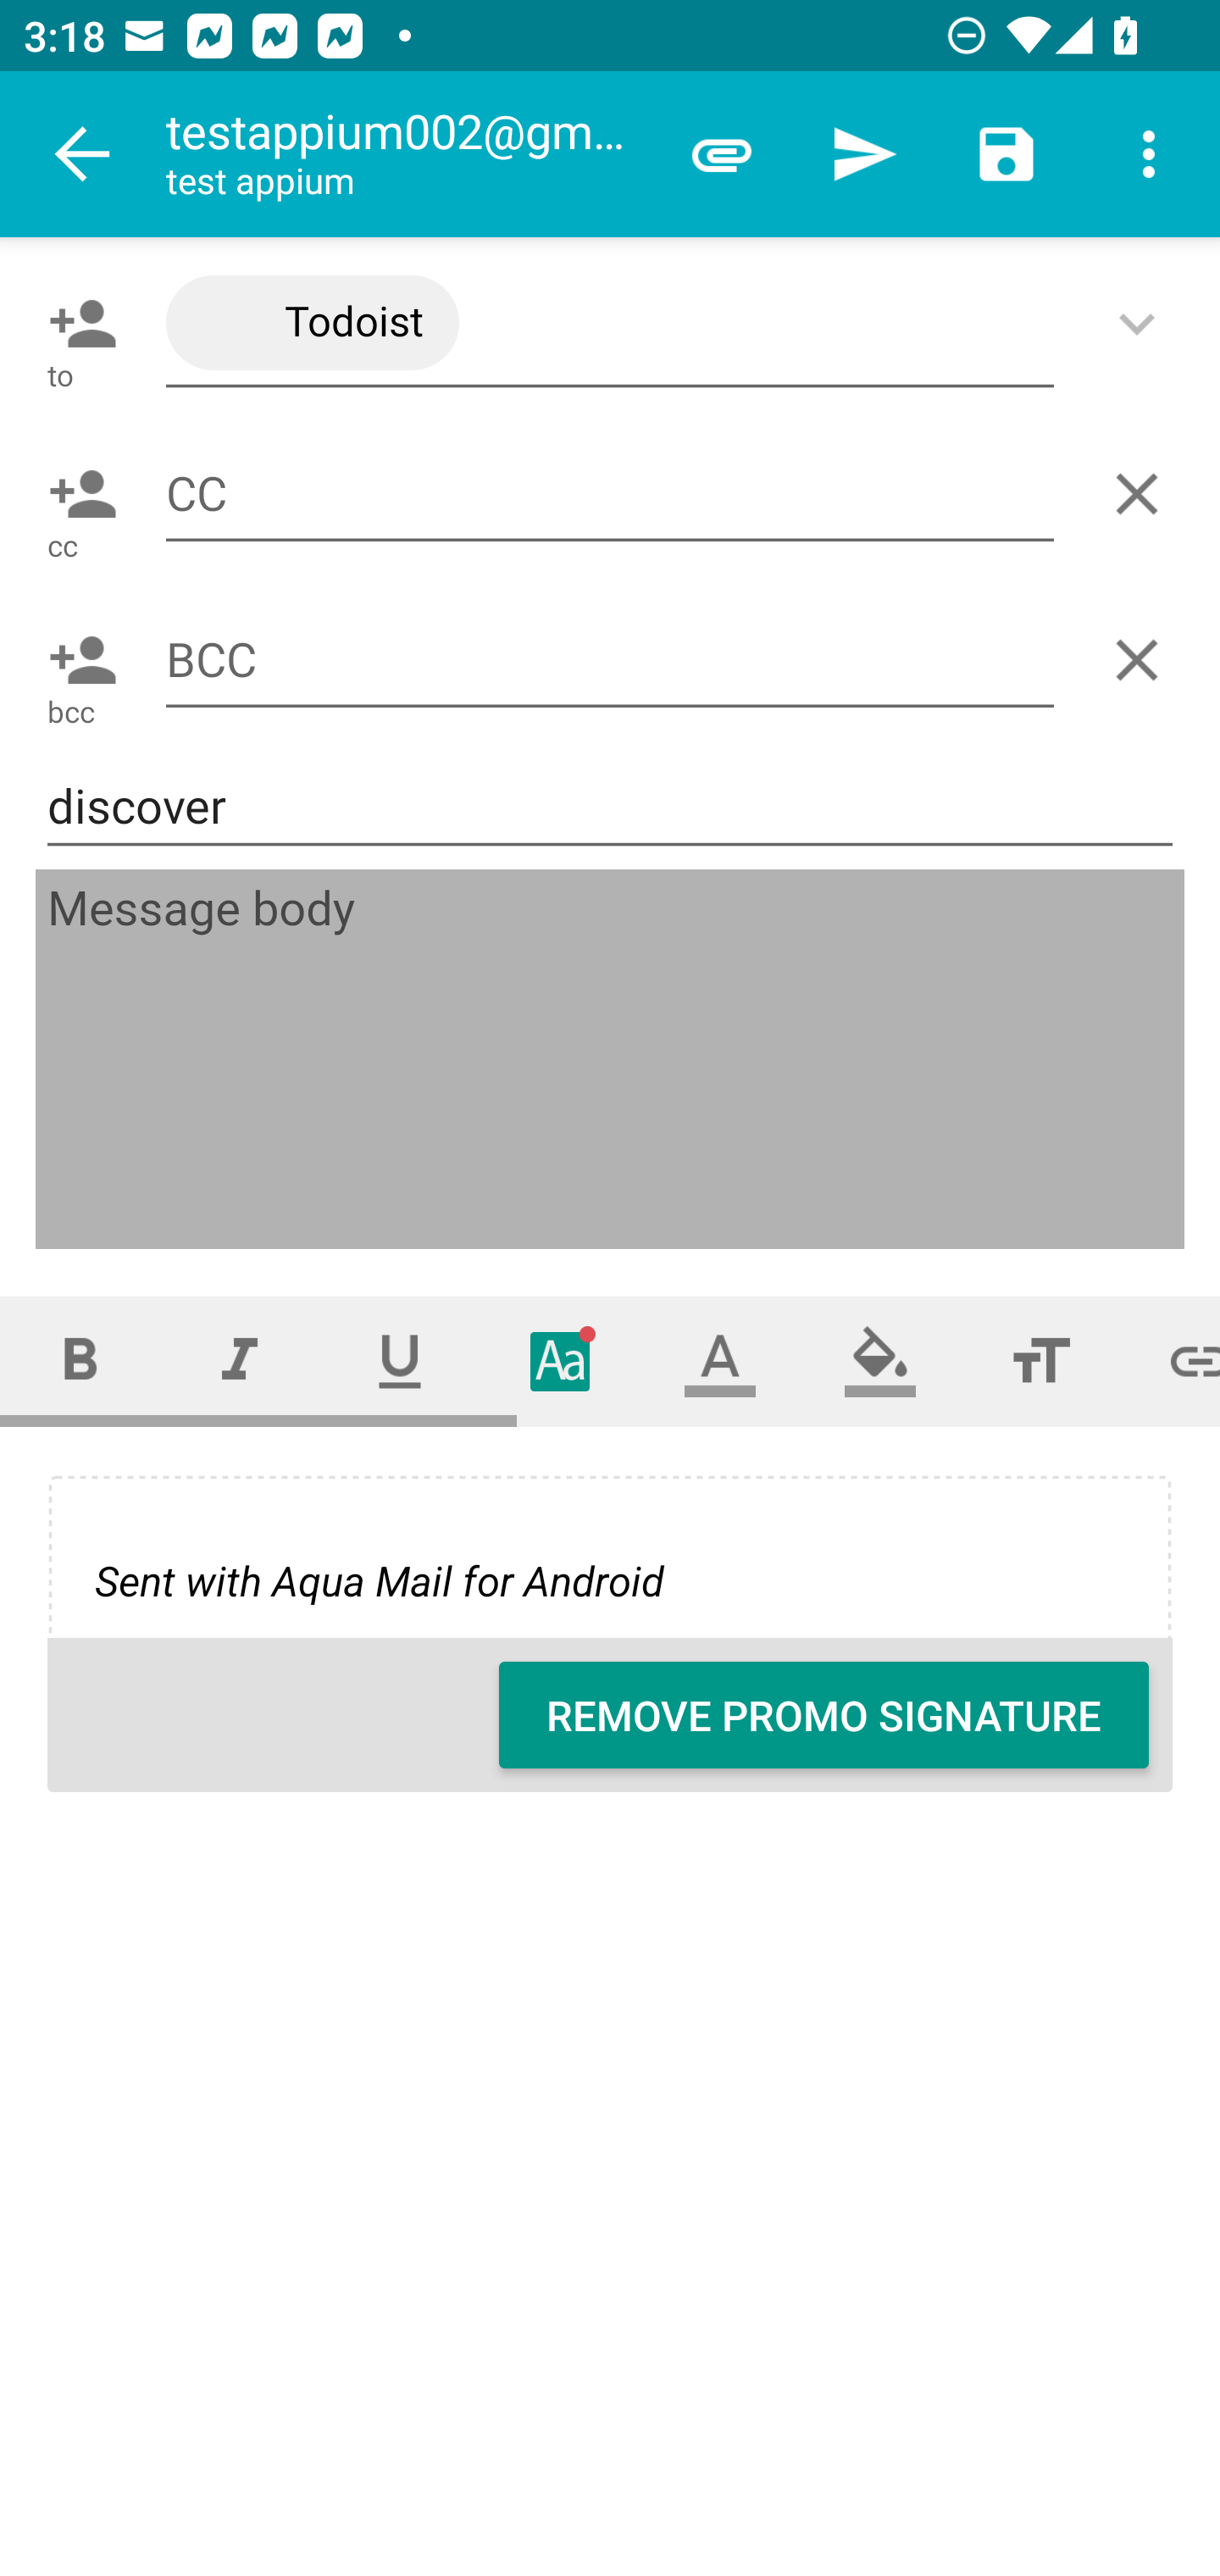 Image resolution: width=1220 pixels, height=2576 pixels. What do you see at coordinates (80, 1361) in the screenshot?
I see `Bold` at bounding box center [80, 1361].